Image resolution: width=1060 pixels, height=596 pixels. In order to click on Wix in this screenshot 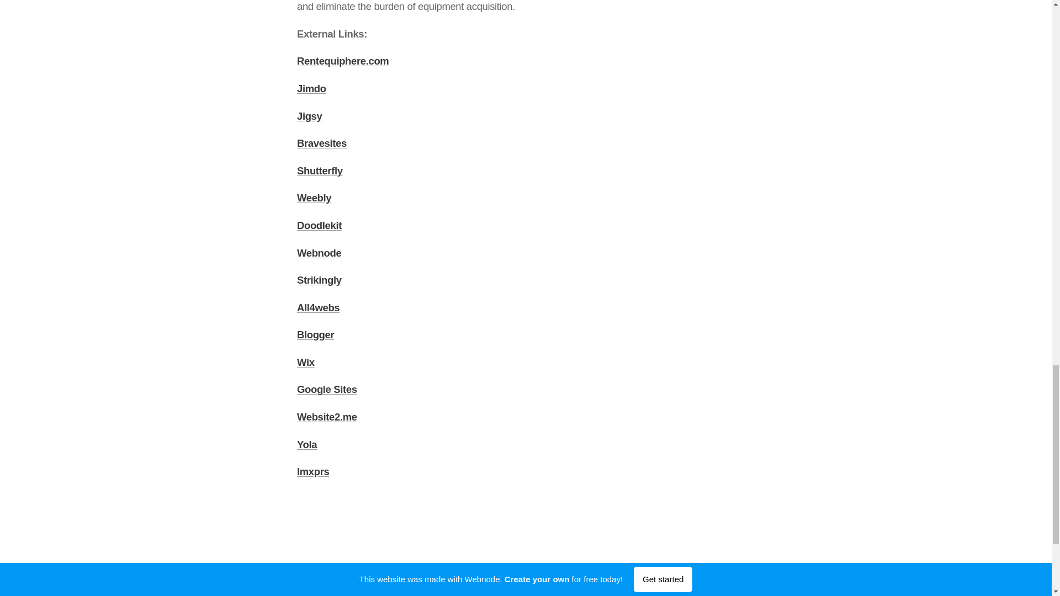, I will do `click(306, 362)`.